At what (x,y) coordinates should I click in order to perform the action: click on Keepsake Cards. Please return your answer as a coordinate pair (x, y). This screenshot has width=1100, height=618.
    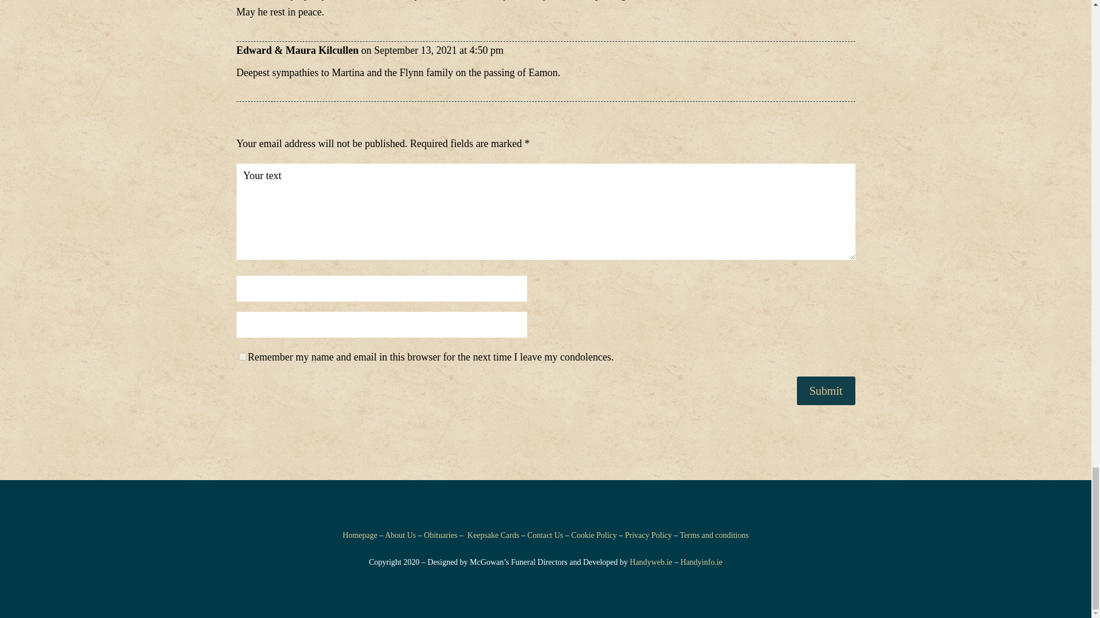
    Looking at the image, I should click on (493, 534).